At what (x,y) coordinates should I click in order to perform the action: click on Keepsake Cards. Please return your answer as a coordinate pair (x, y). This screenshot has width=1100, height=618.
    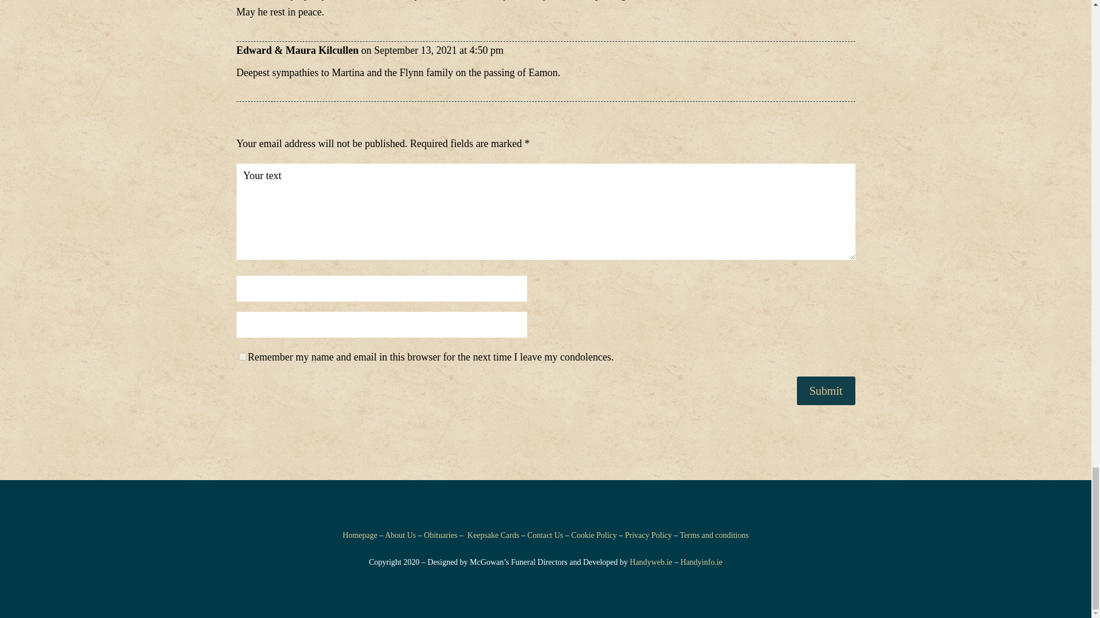
    Looking at the image, I should click on (493, 534).